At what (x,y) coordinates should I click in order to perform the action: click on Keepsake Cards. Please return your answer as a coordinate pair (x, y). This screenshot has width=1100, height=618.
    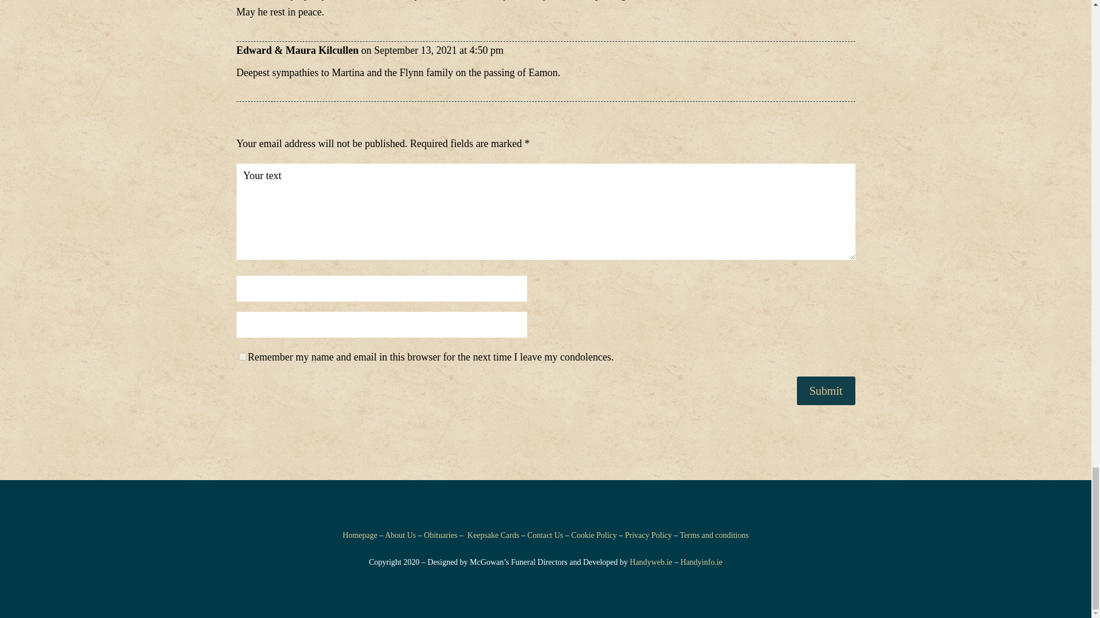
    Looking at the image, I should click on (493, 534).